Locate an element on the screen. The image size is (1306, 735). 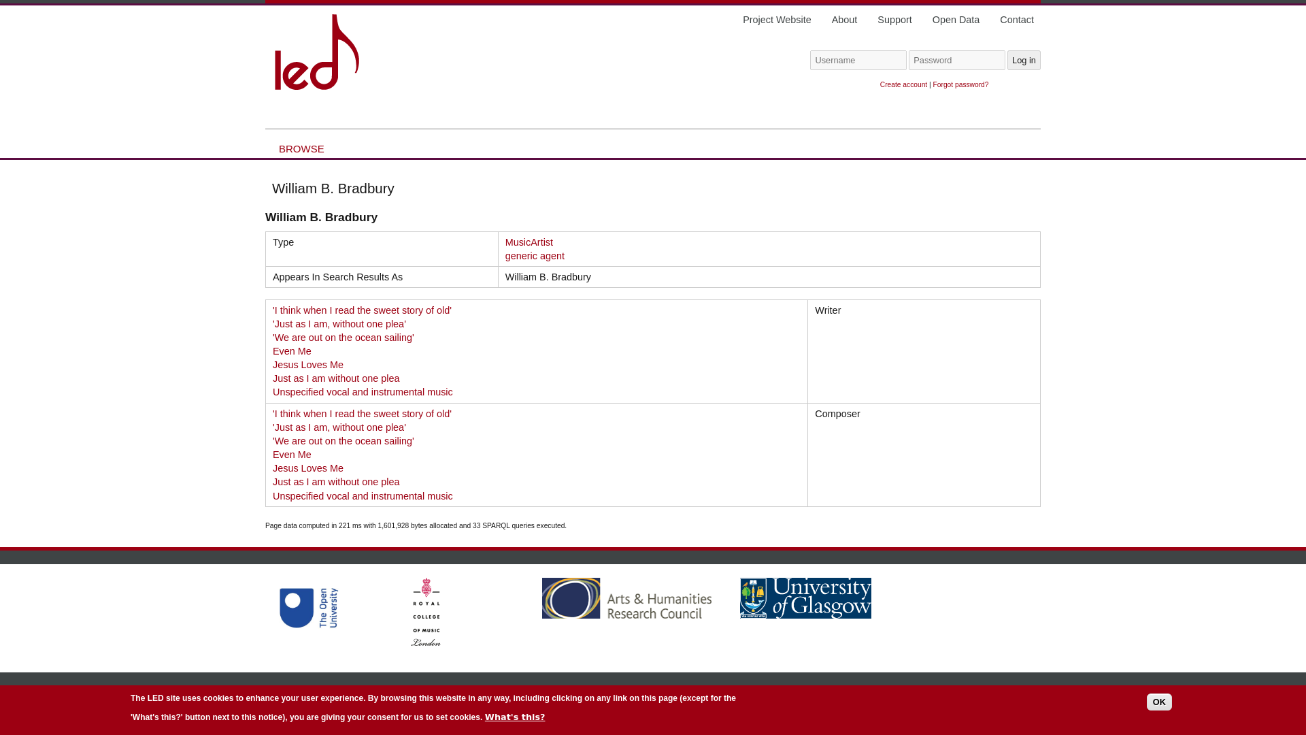
About is located at coordinates (845, 19).